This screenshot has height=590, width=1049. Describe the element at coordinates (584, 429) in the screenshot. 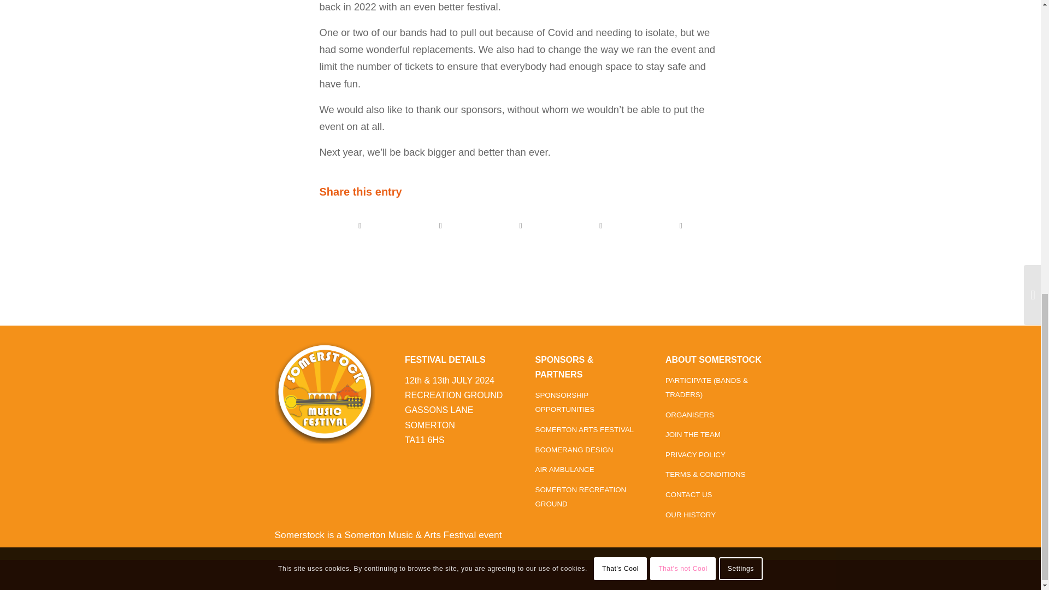

I see `SOMERTON ARTS FESTIVAL` at that location.